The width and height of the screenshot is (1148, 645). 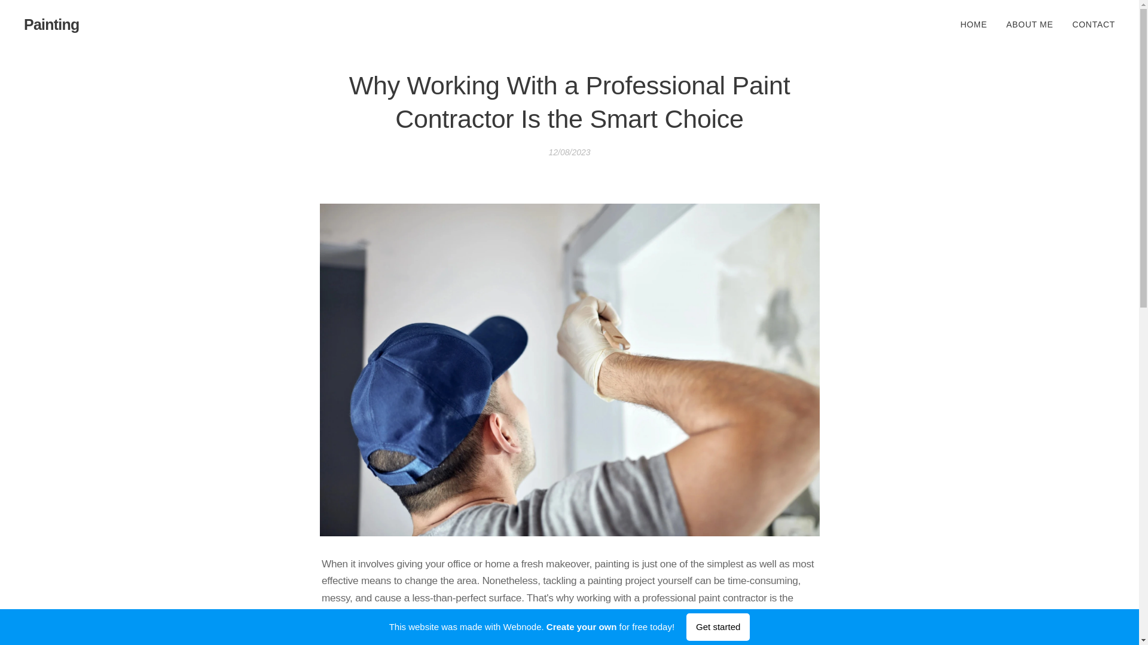 What do you see at coordinates (731, 614) in the screenshot?
I see `everett top painting contractor` at bounding box center [731, 614].